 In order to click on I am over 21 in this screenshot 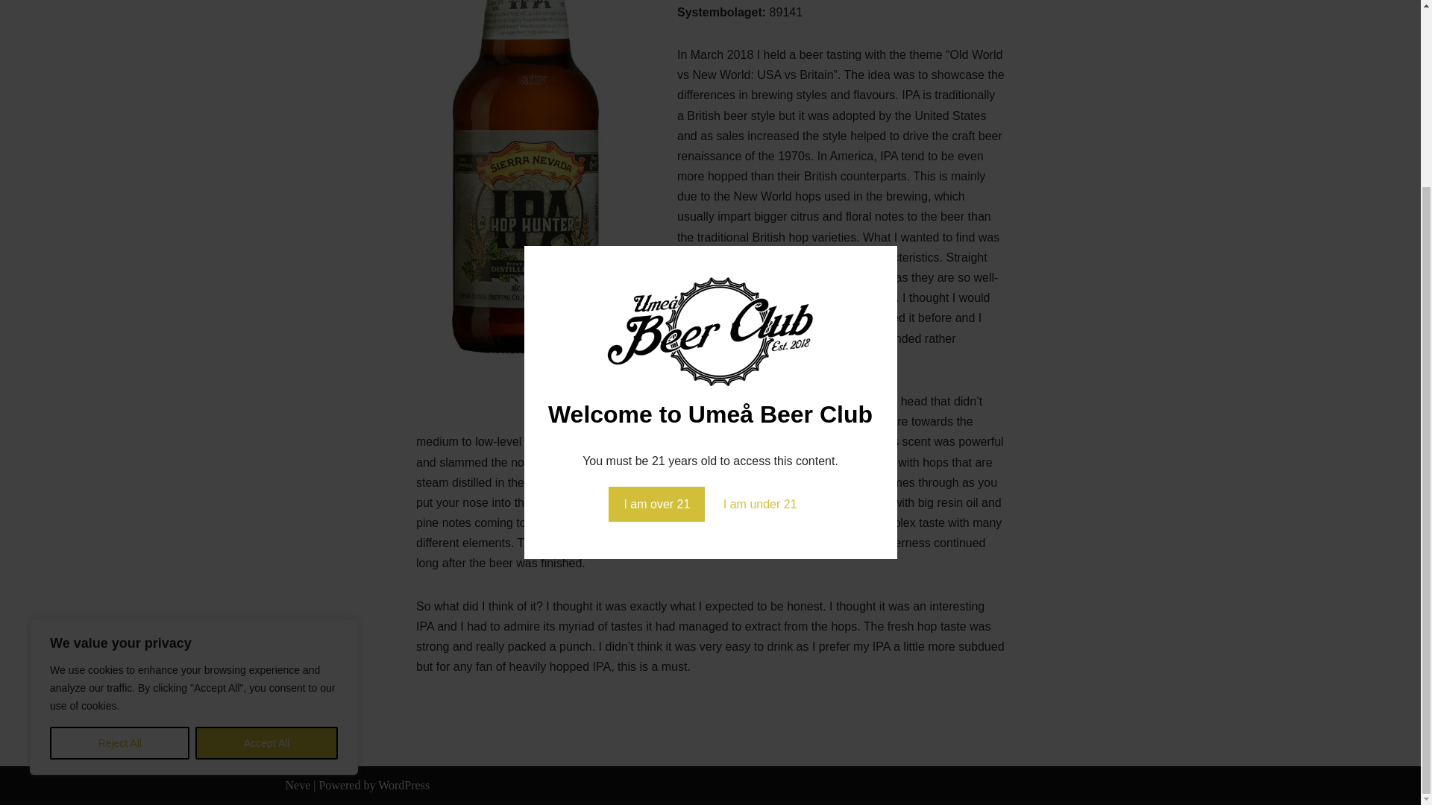, I will do `click(656, 271)`.